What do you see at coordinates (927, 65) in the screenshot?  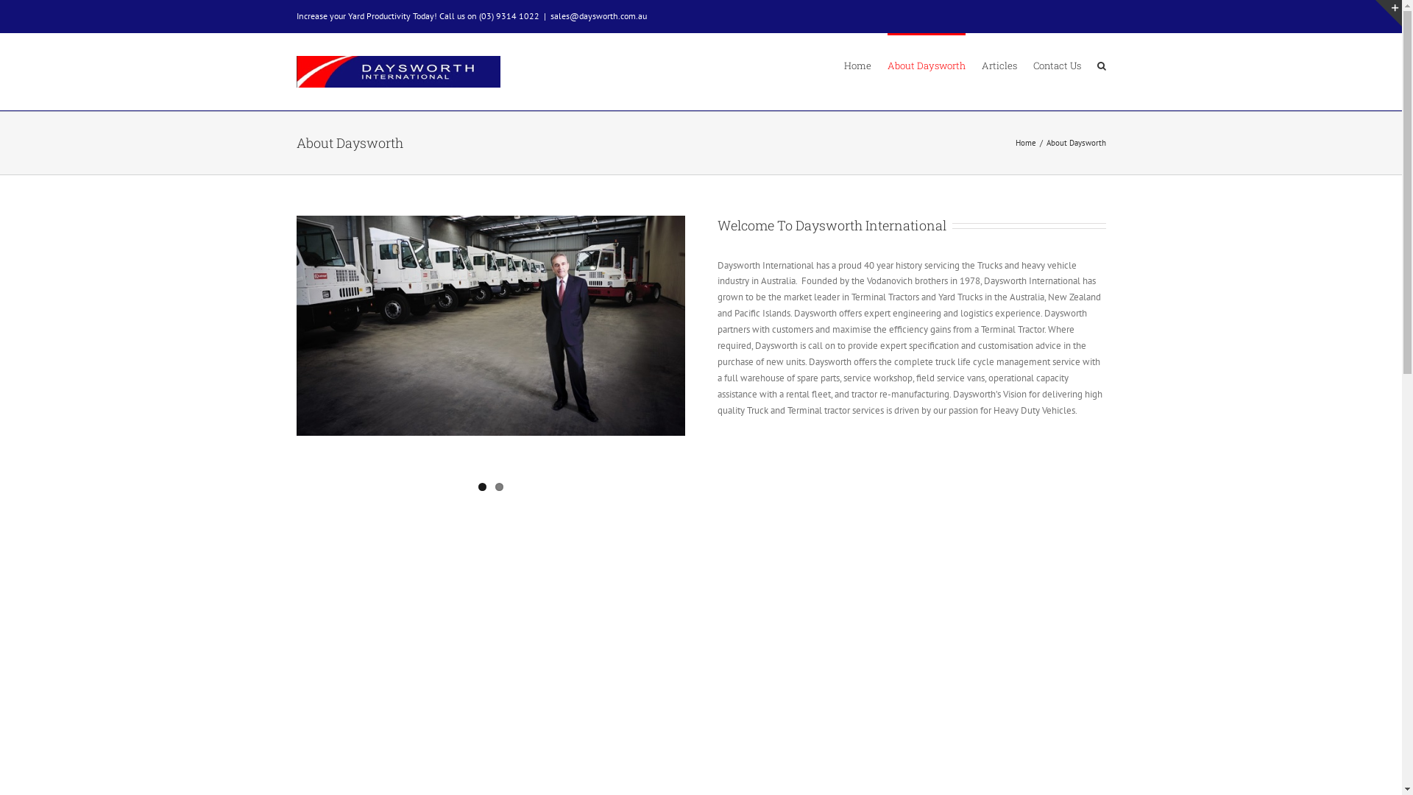 I see `About Daysworth` at bounding box center [927, 65].